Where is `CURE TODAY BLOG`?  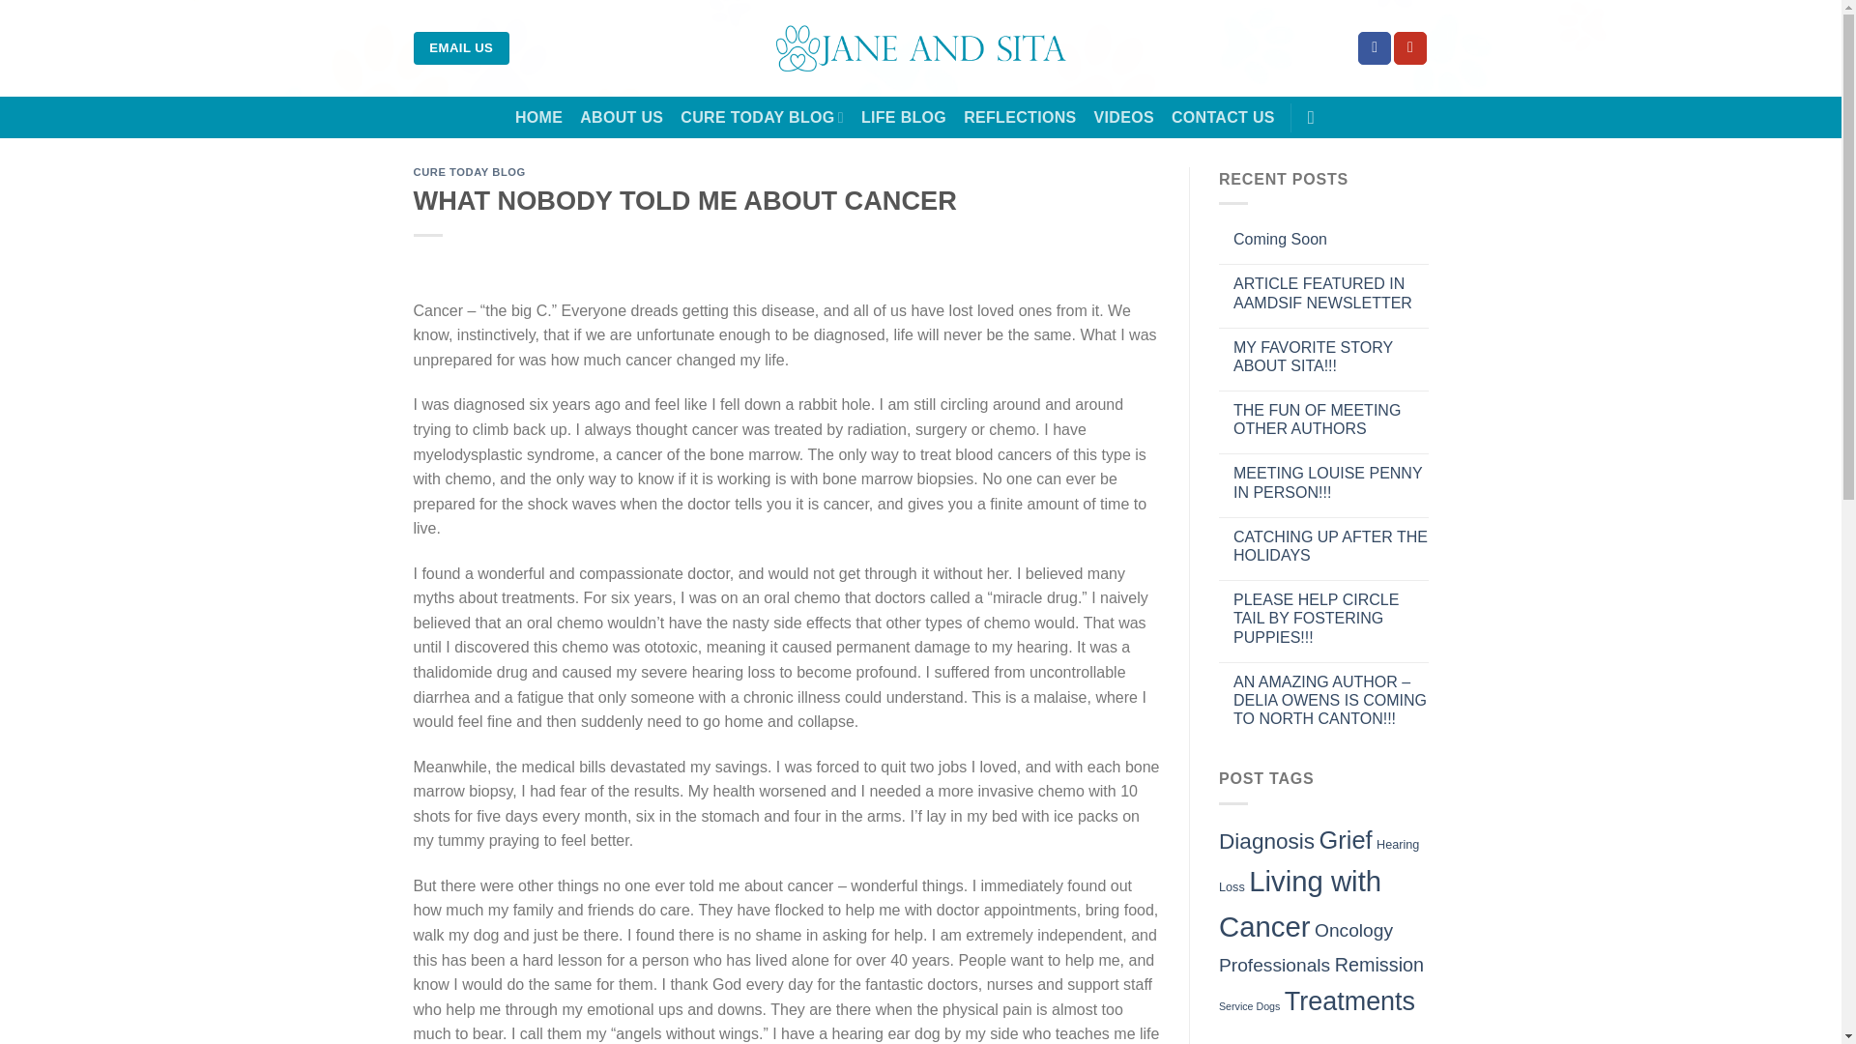
CURE TODAY BLOG is located at coordinates (470, 171).